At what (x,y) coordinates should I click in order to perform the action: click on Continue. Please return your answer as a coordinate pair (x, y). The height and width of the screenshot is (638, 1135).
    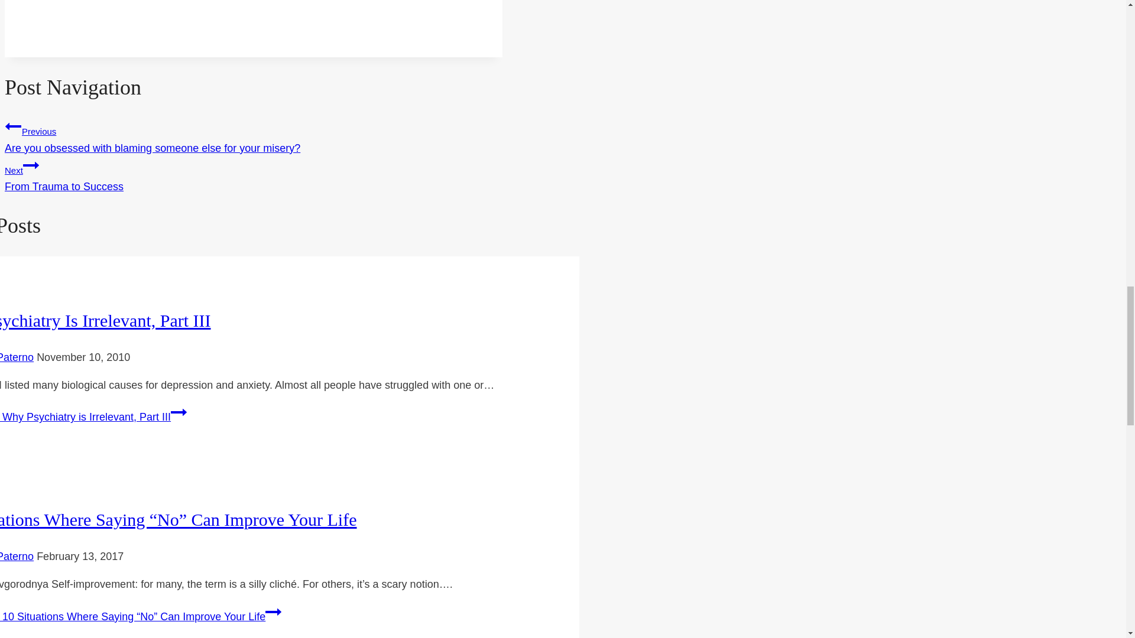
    Looking at the image, I should click on (253, 175).